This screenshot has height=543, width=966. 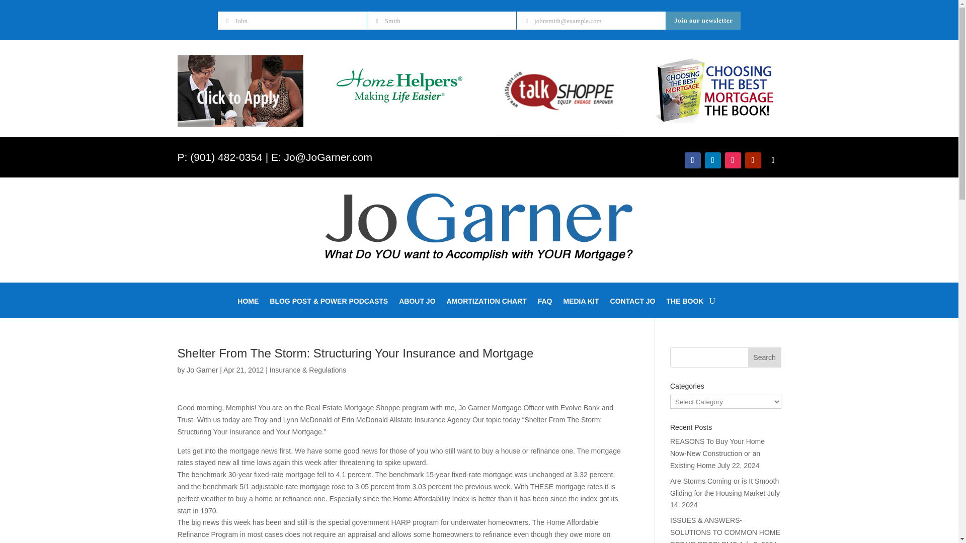 What do you see at coordinates (399, 87) in the screenshot?
I see `home-helpers-tagline-green` at bounding box center [399, 87].